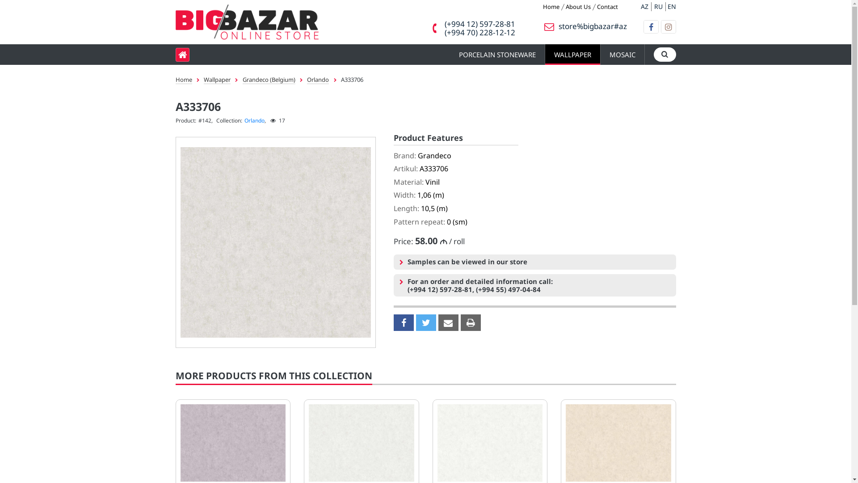 This screenshot has height=483, width=858. I want to click on Home, so click(183, 80).